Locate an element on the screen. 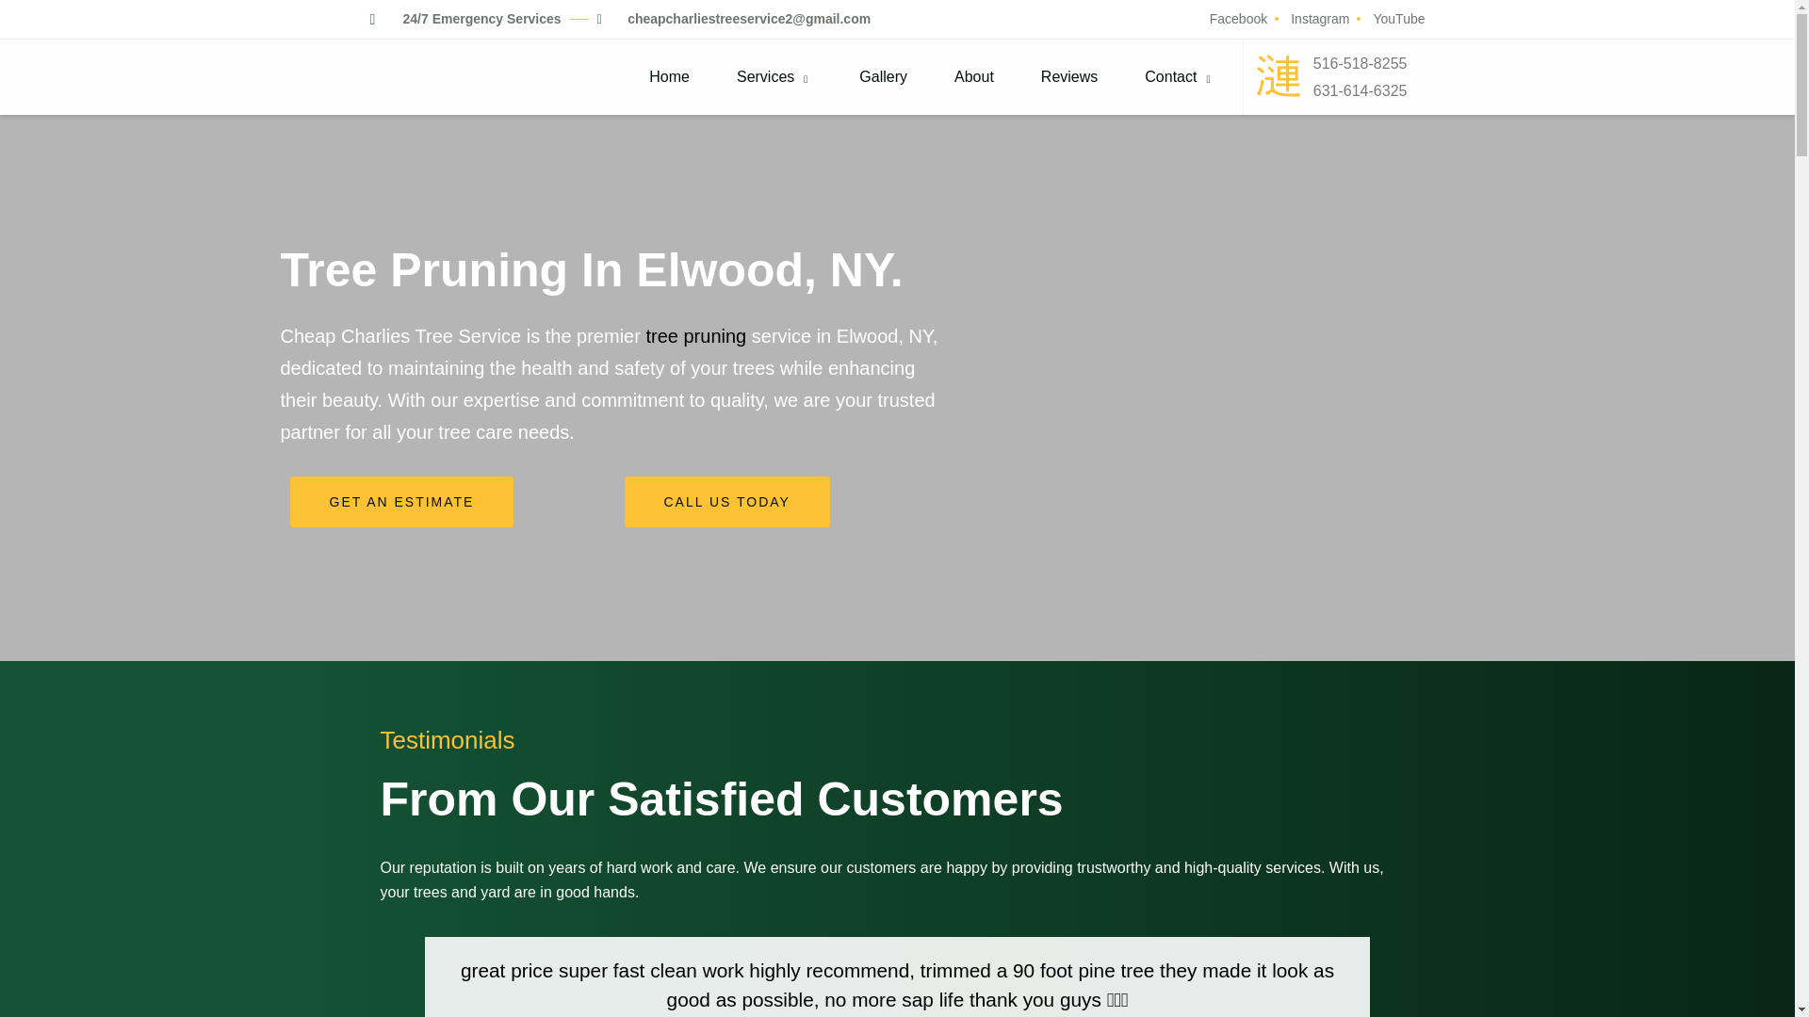 This screenshot has width=1809, height=1017. Contact is located at coordinates (1183, 77).